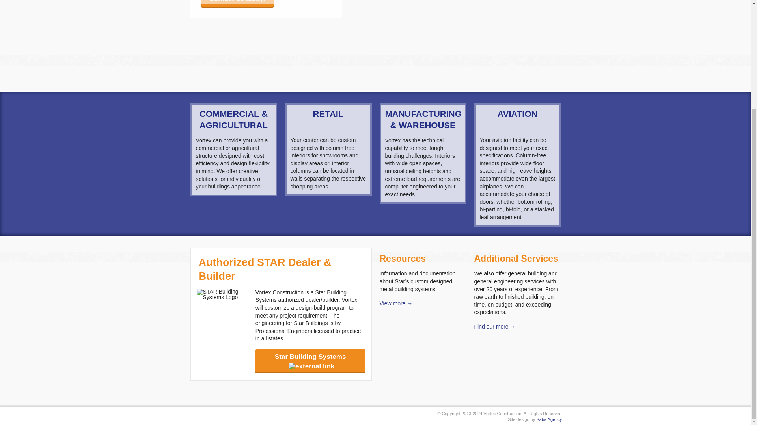  I want to click on Get A Quote!, so click(229, 3).